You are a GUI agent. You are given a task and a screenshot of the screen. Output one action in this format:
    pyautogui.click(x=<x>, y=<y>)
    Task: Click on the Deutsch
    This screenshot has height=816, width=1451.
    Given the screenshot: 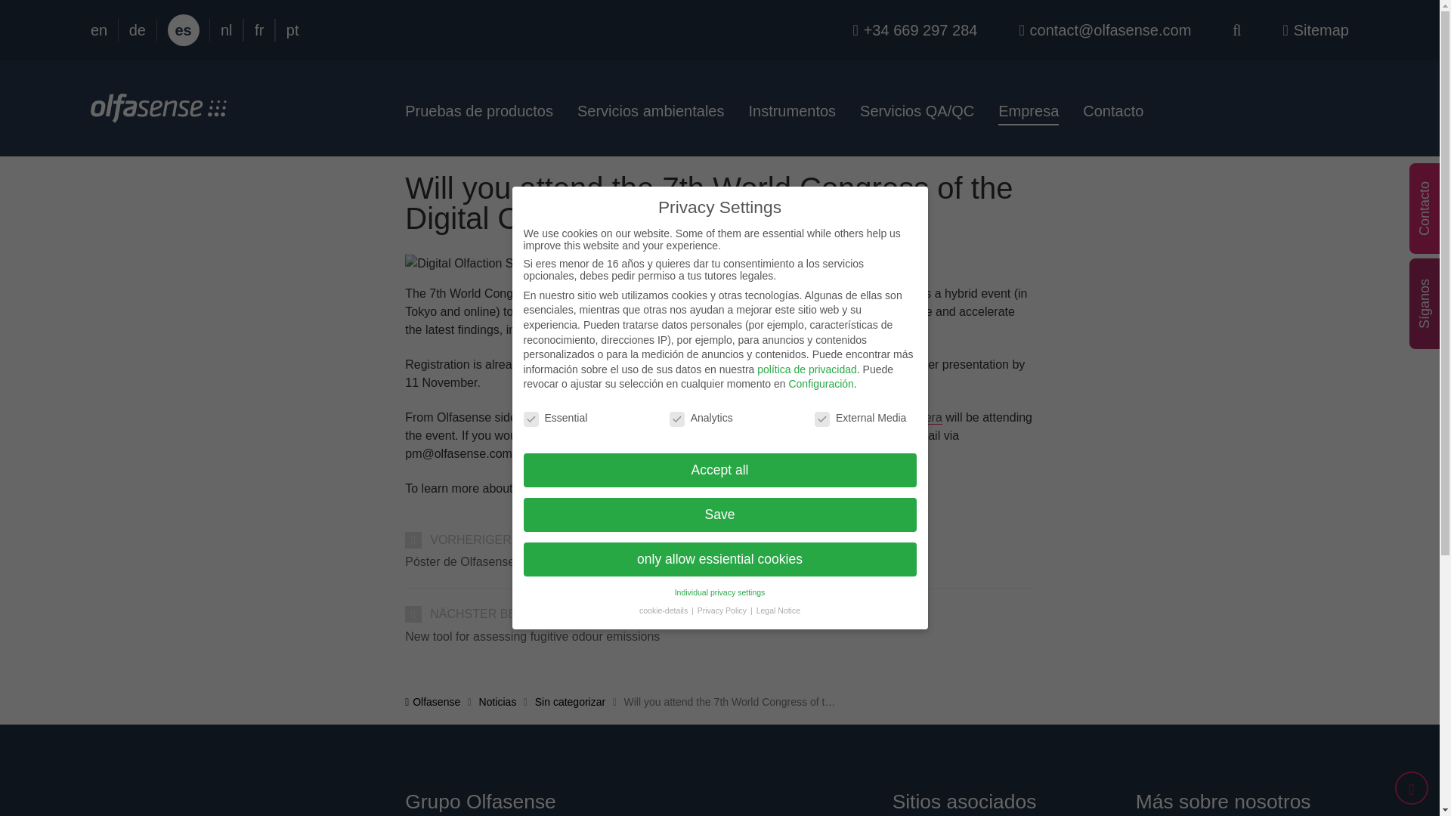 What is the action you would take?
    pyautogui.click(x=138, y=30)
    